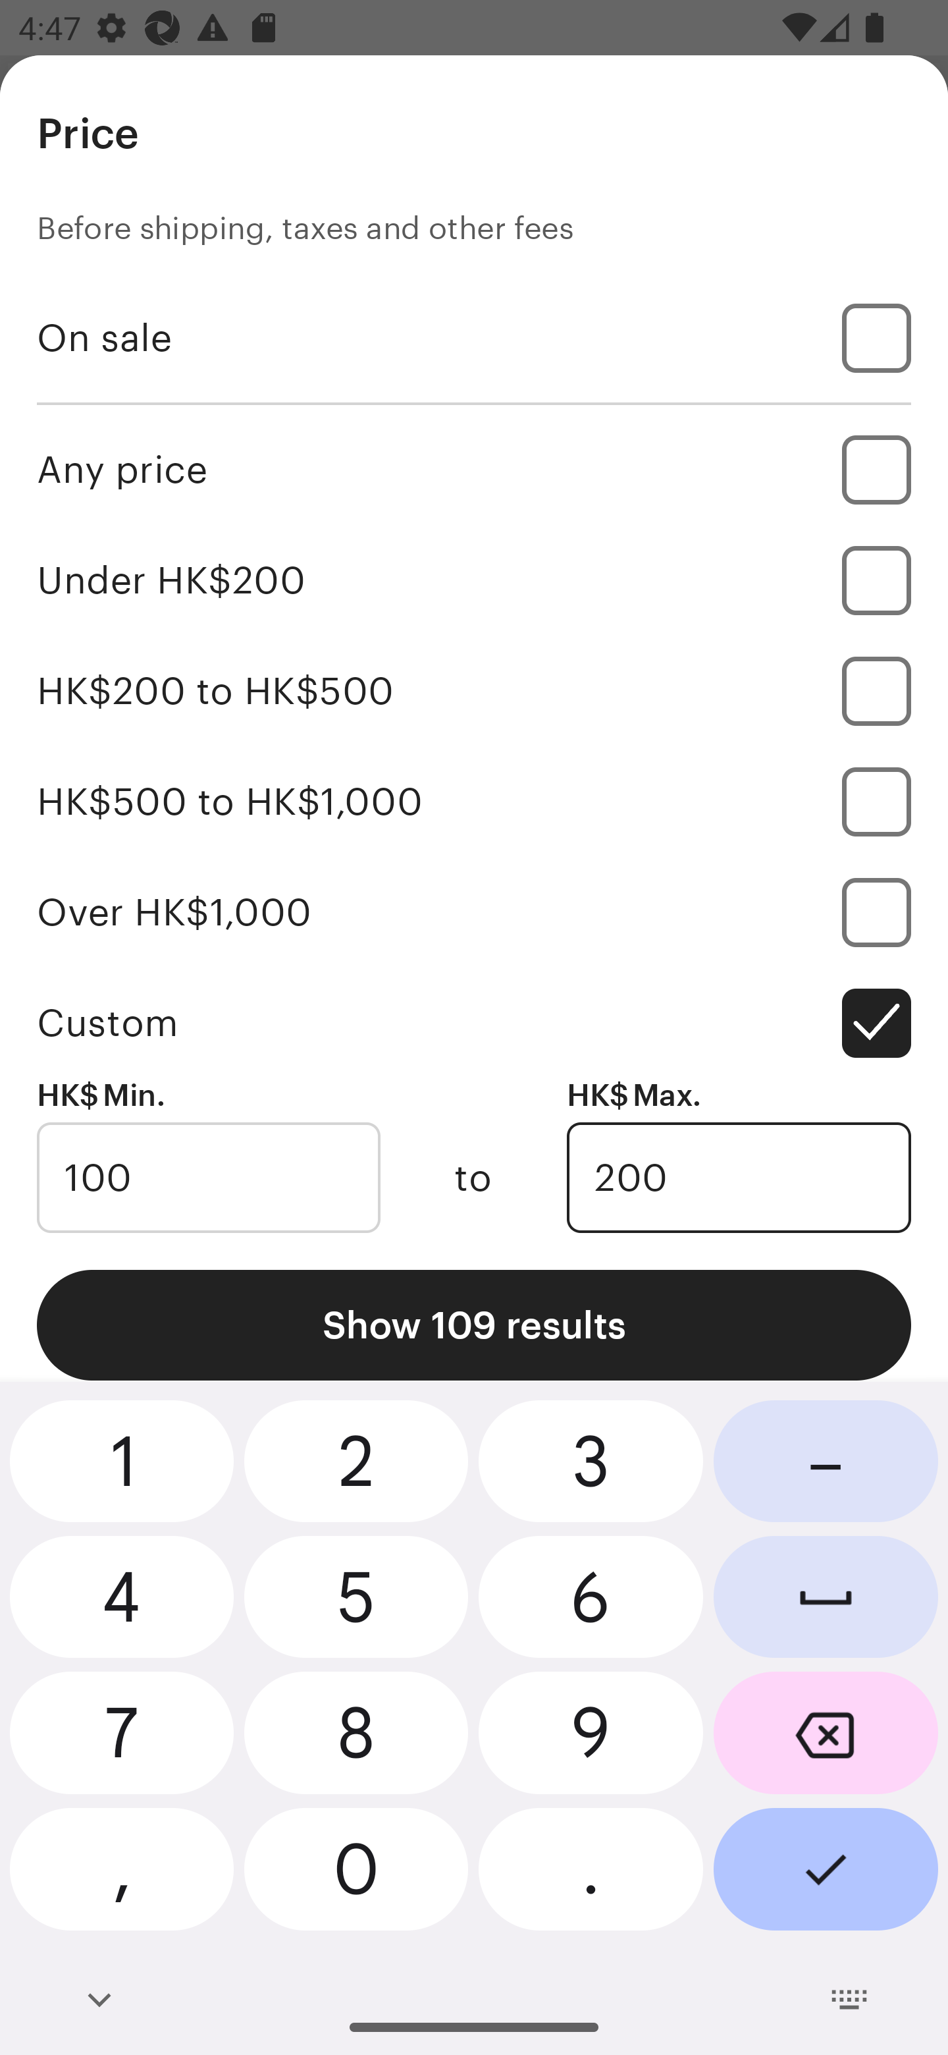 This screenshot has width=948, height=2055. I want to click on HK$200 to HK$500, so click(474, 690).